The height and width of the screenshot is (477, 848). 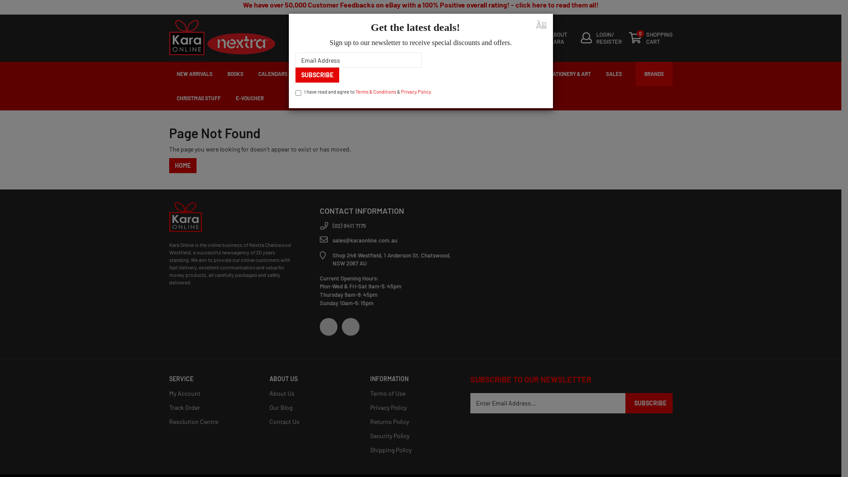 What do you see at coordinates (410, 450) in the screenshot?
I see `Shipping Policy` at bounding box center [410, 450].